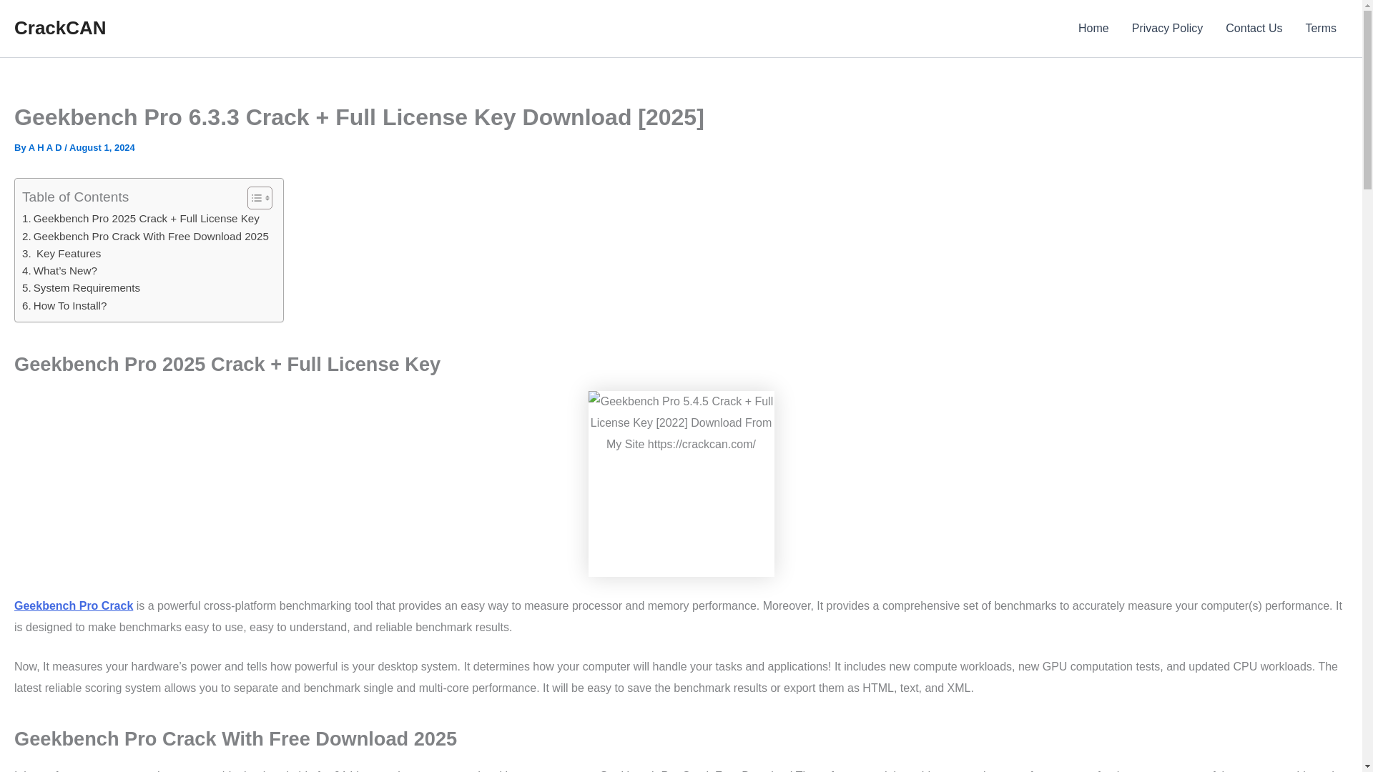  I want to click on View all posts by A H A D, so click(46, 147).